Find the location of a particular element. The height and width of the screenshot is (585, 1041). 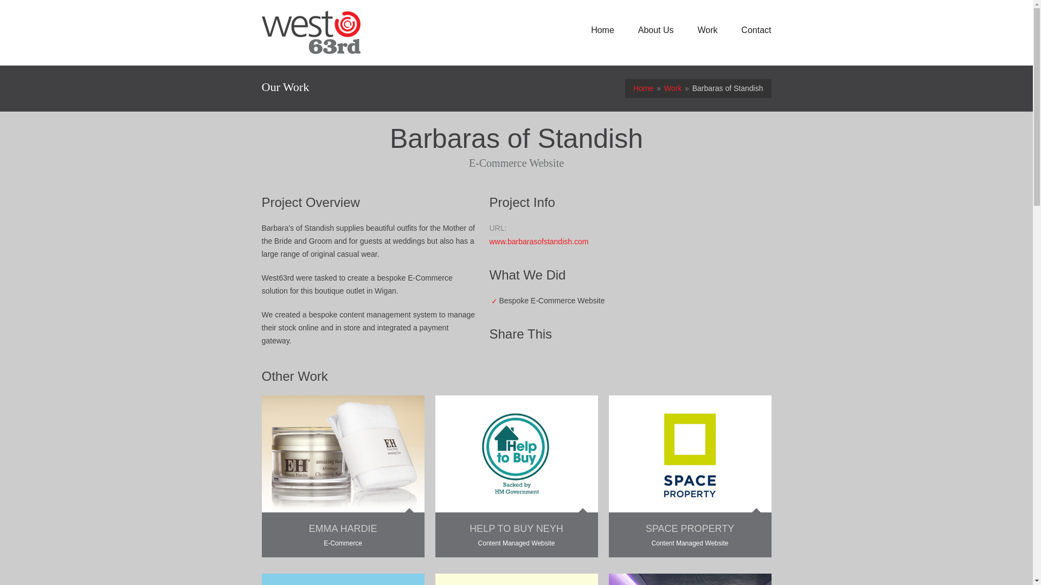

Work is located at coordinates (672, 88).